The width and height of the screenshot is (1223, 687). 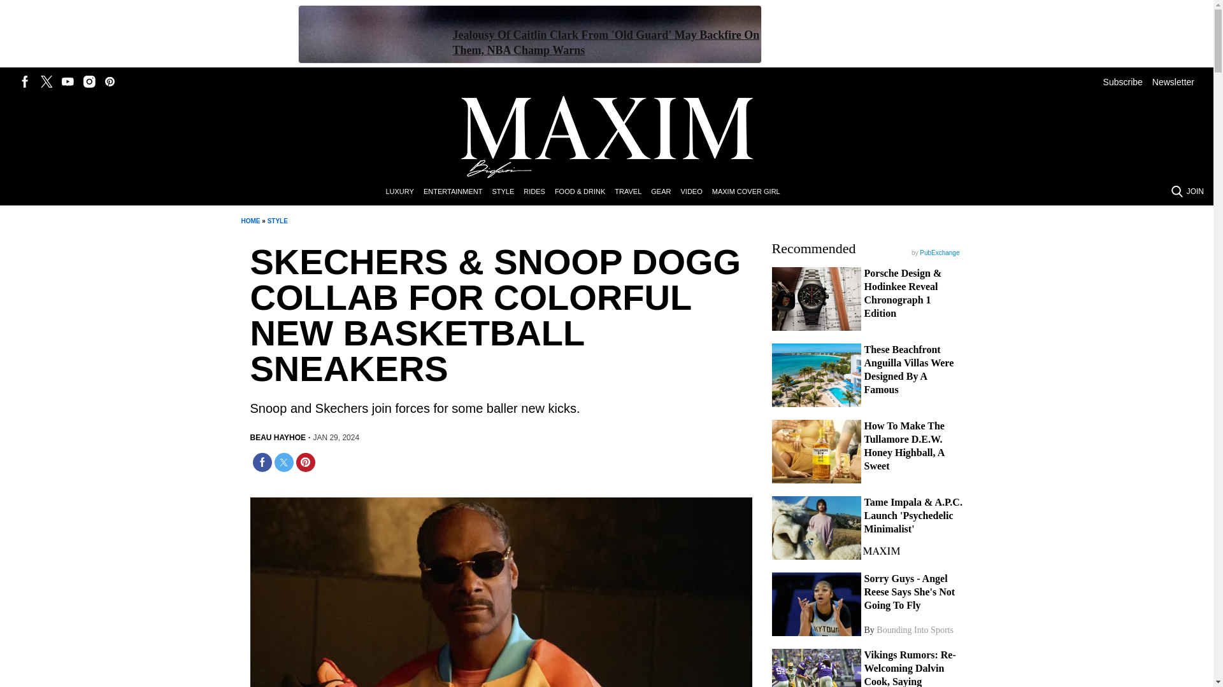 What do you see at coordinates (68, 81) in the screenshot?
I see `Follow us on Youtube` at bounding box center [68, 81].